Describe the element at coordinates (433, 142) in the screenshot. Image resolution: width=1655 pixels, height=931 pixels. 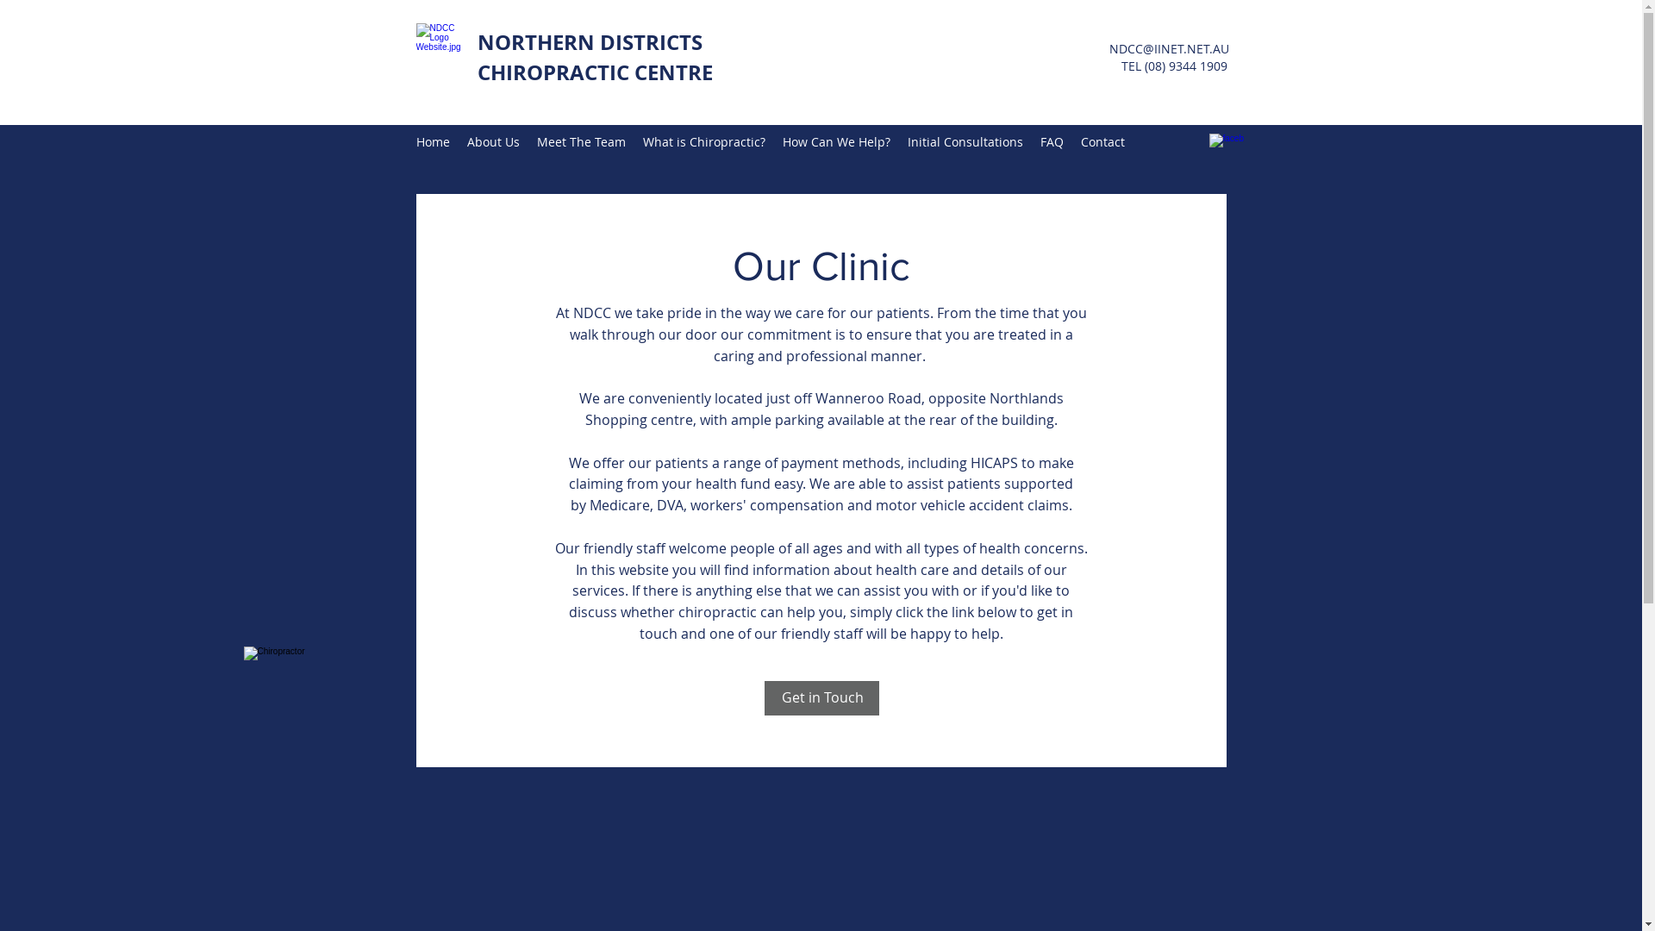
I see `Home` at that location.